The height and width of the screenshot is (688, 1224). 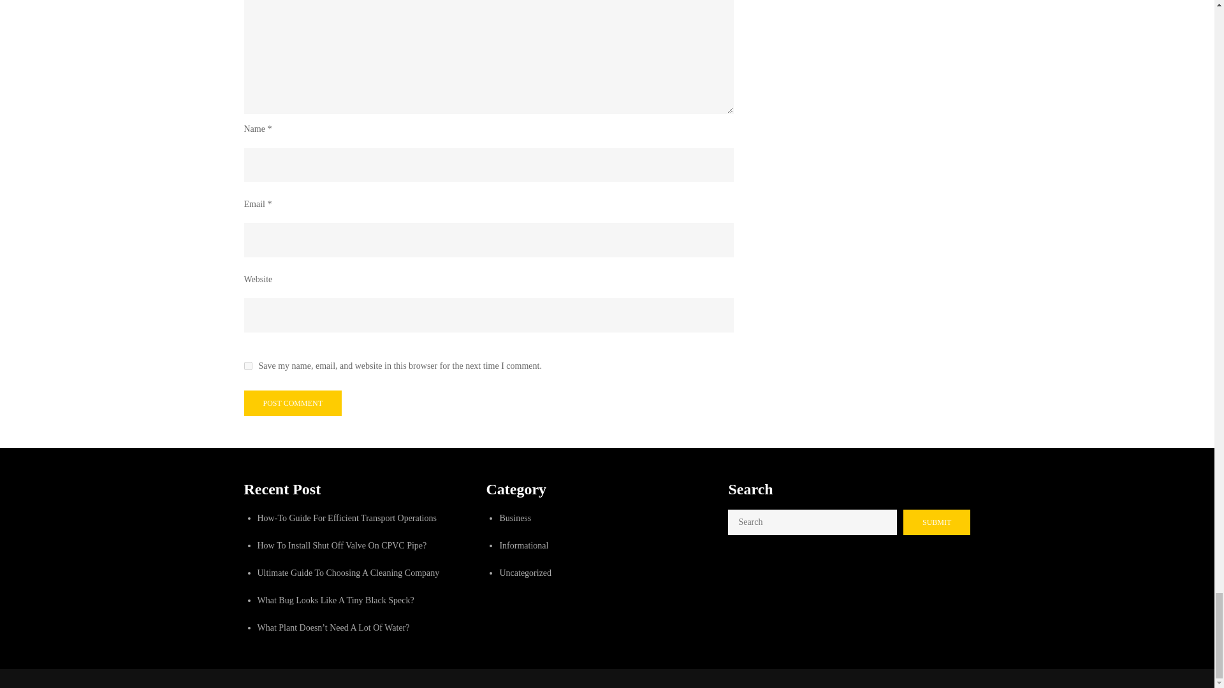 I want to click on Uncategorized, so click(x=525, y=573).